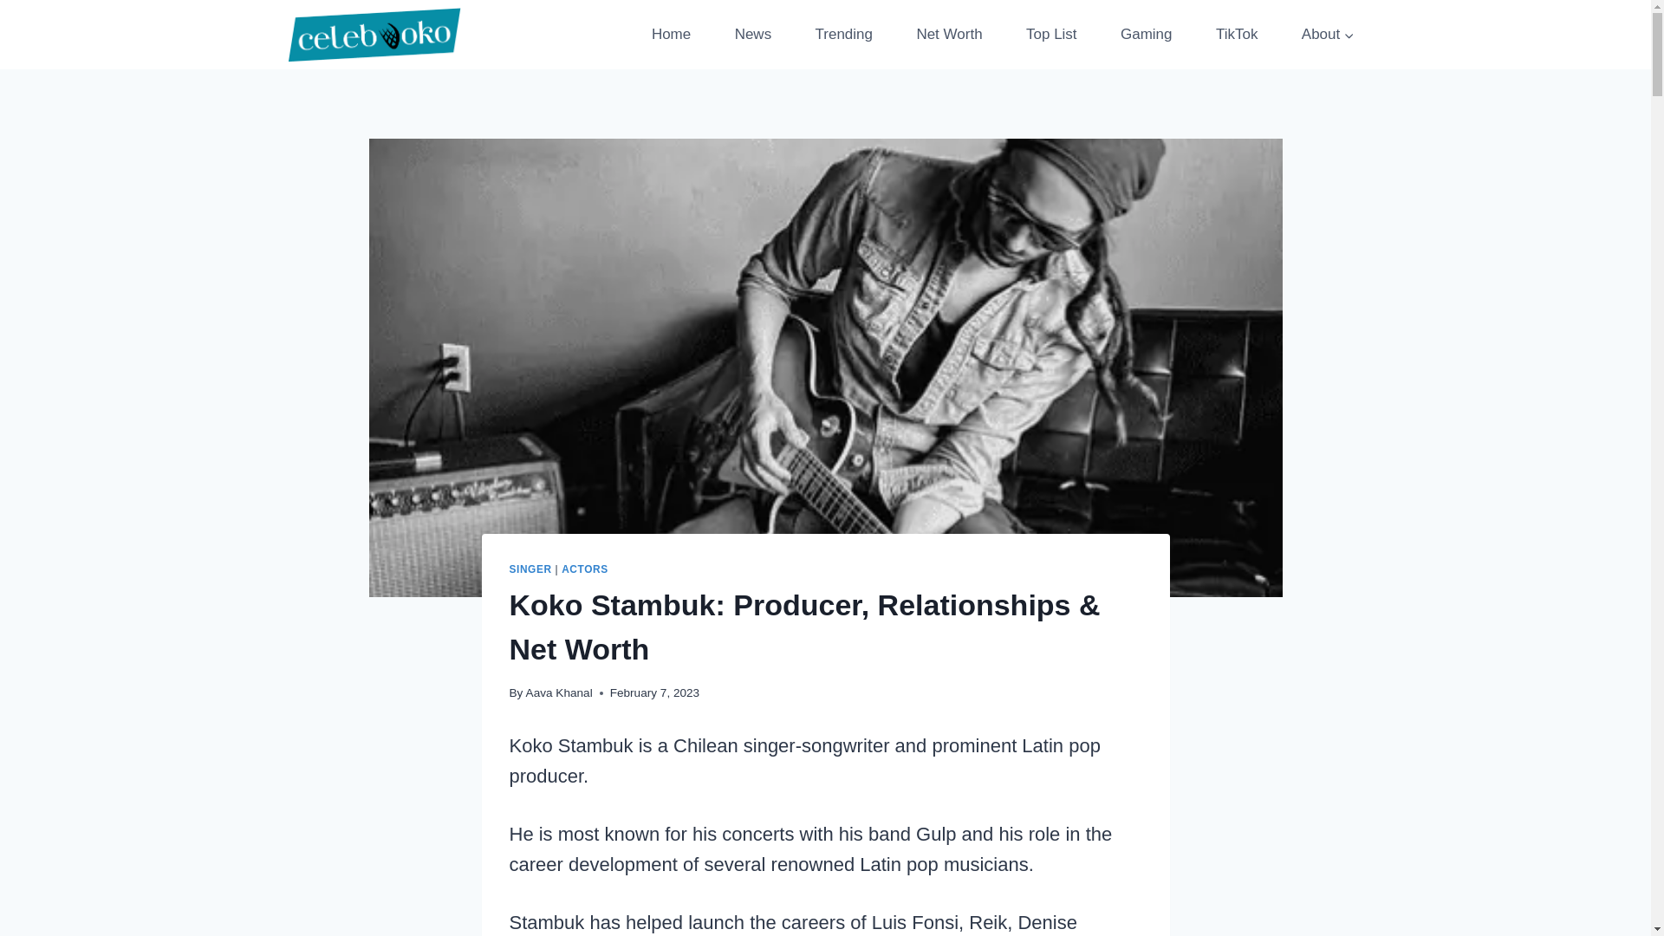 The width and height of the screenshot is (1664, 936). What do you see at coordinates (585, 569) in the screenshot?
I see `ACTORS` at bounding box center [585, 569].